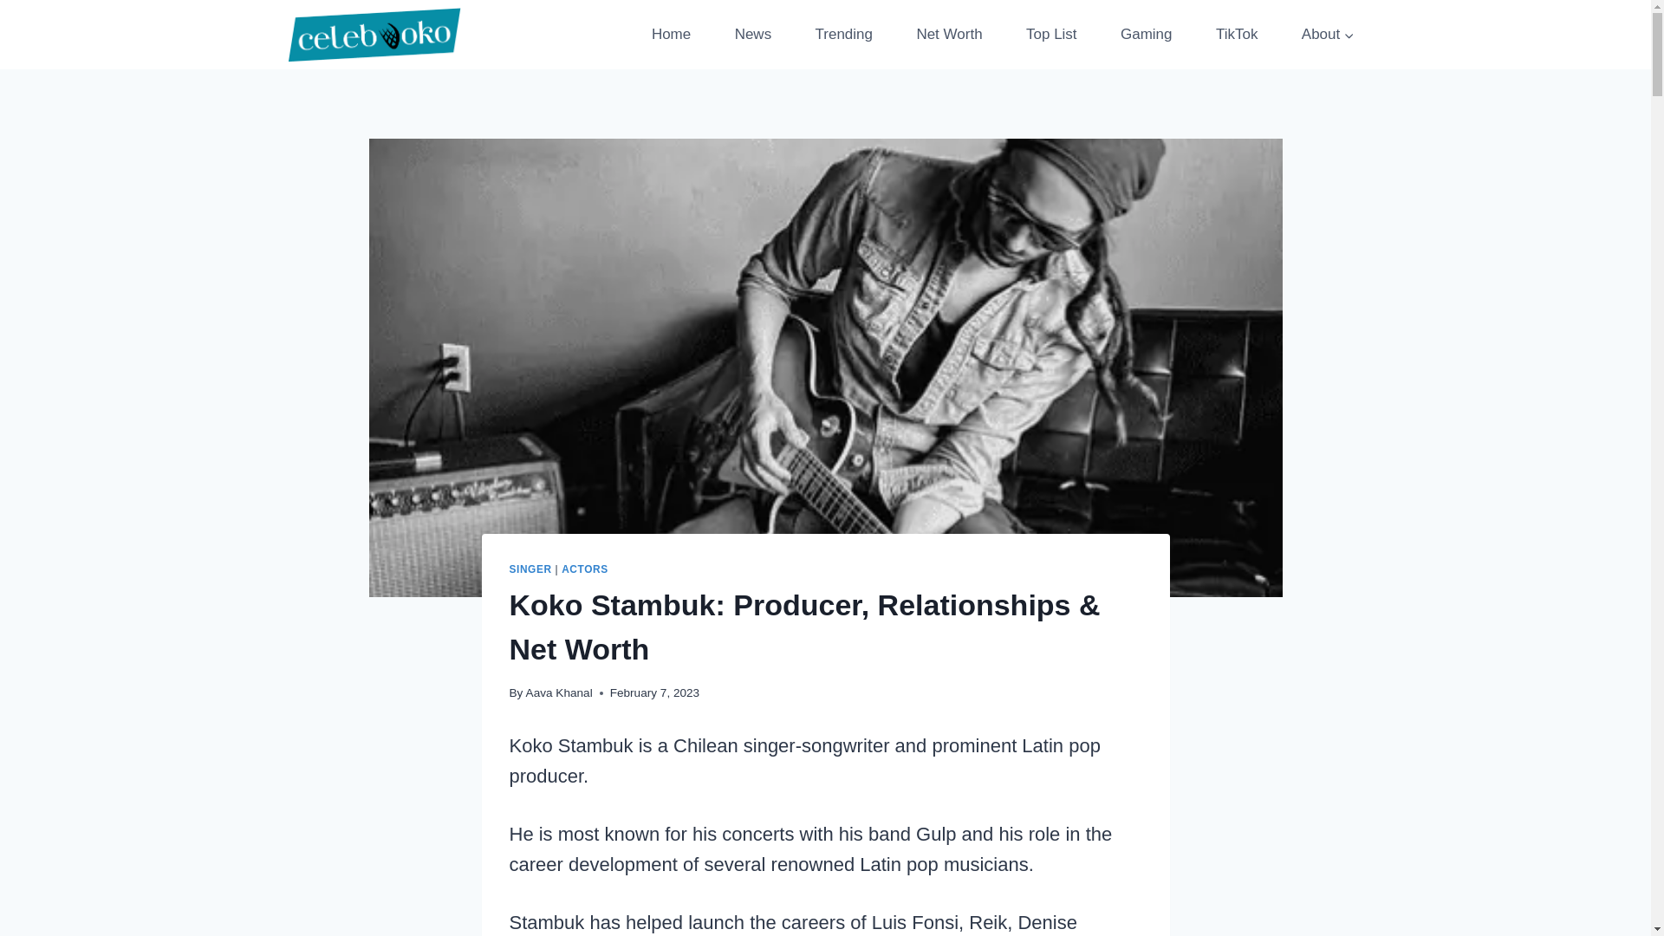 The width and height of the screenshot is (1664, 936). What do you see at coordinates (585, 569) in the screenshot?
I see `ACTORS` at bounding box center [585, 569].